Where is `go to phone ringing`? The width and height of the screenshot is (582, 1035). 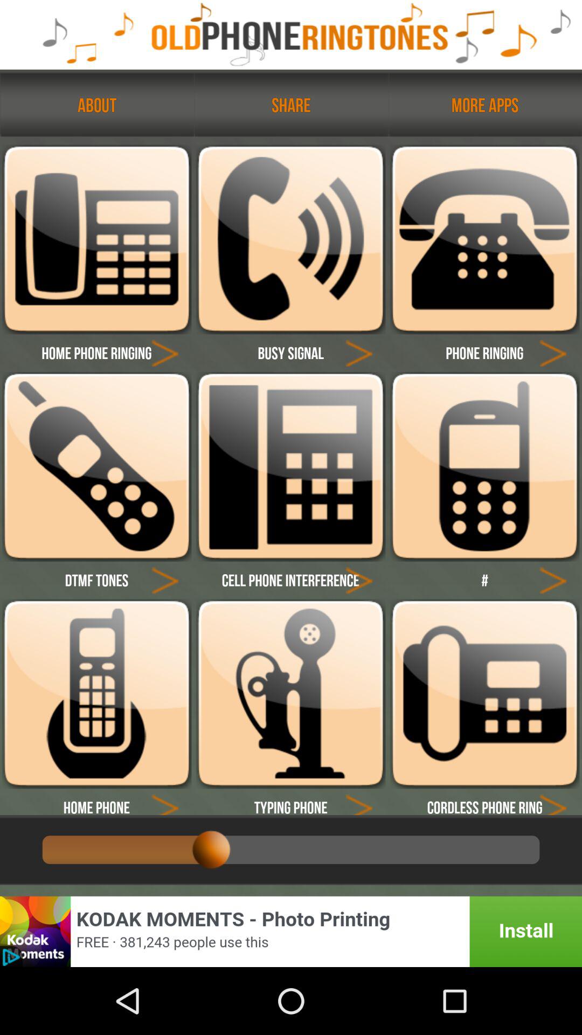 go to phone ringing is located at coordinates (553, 353).